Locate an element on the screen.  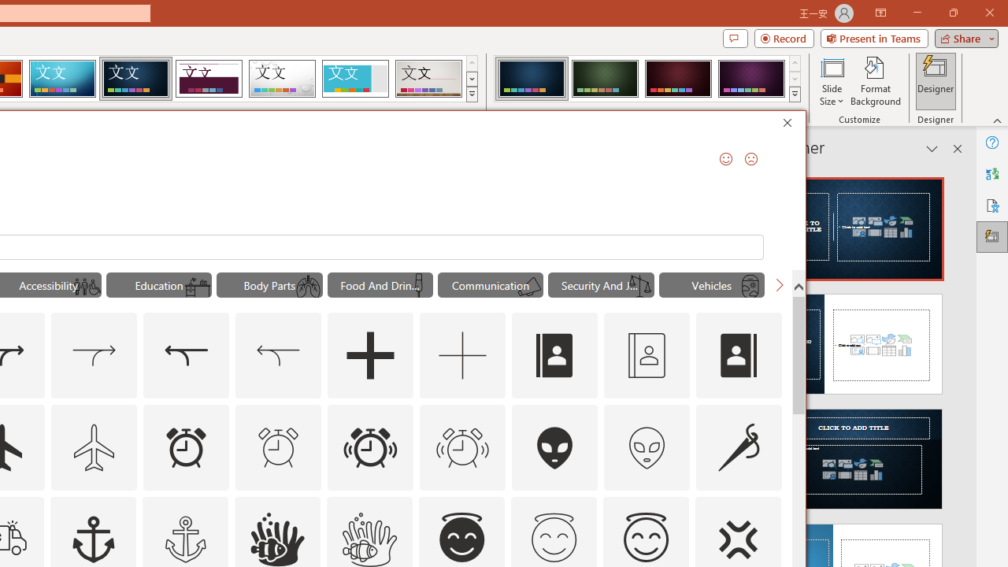
AutomationID: Icons_Airplane_M is located at coordinates (94, 447).